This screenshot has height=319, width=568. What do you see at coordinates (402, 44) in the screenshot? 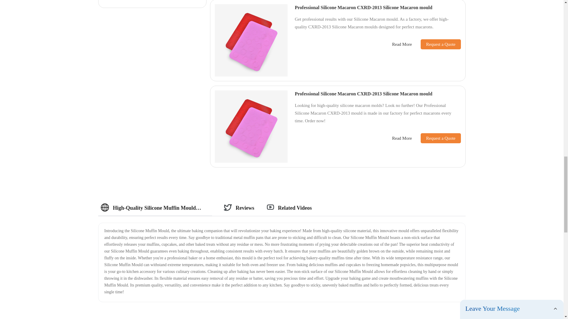
I see `Read More` at bounding box center [402, 44].